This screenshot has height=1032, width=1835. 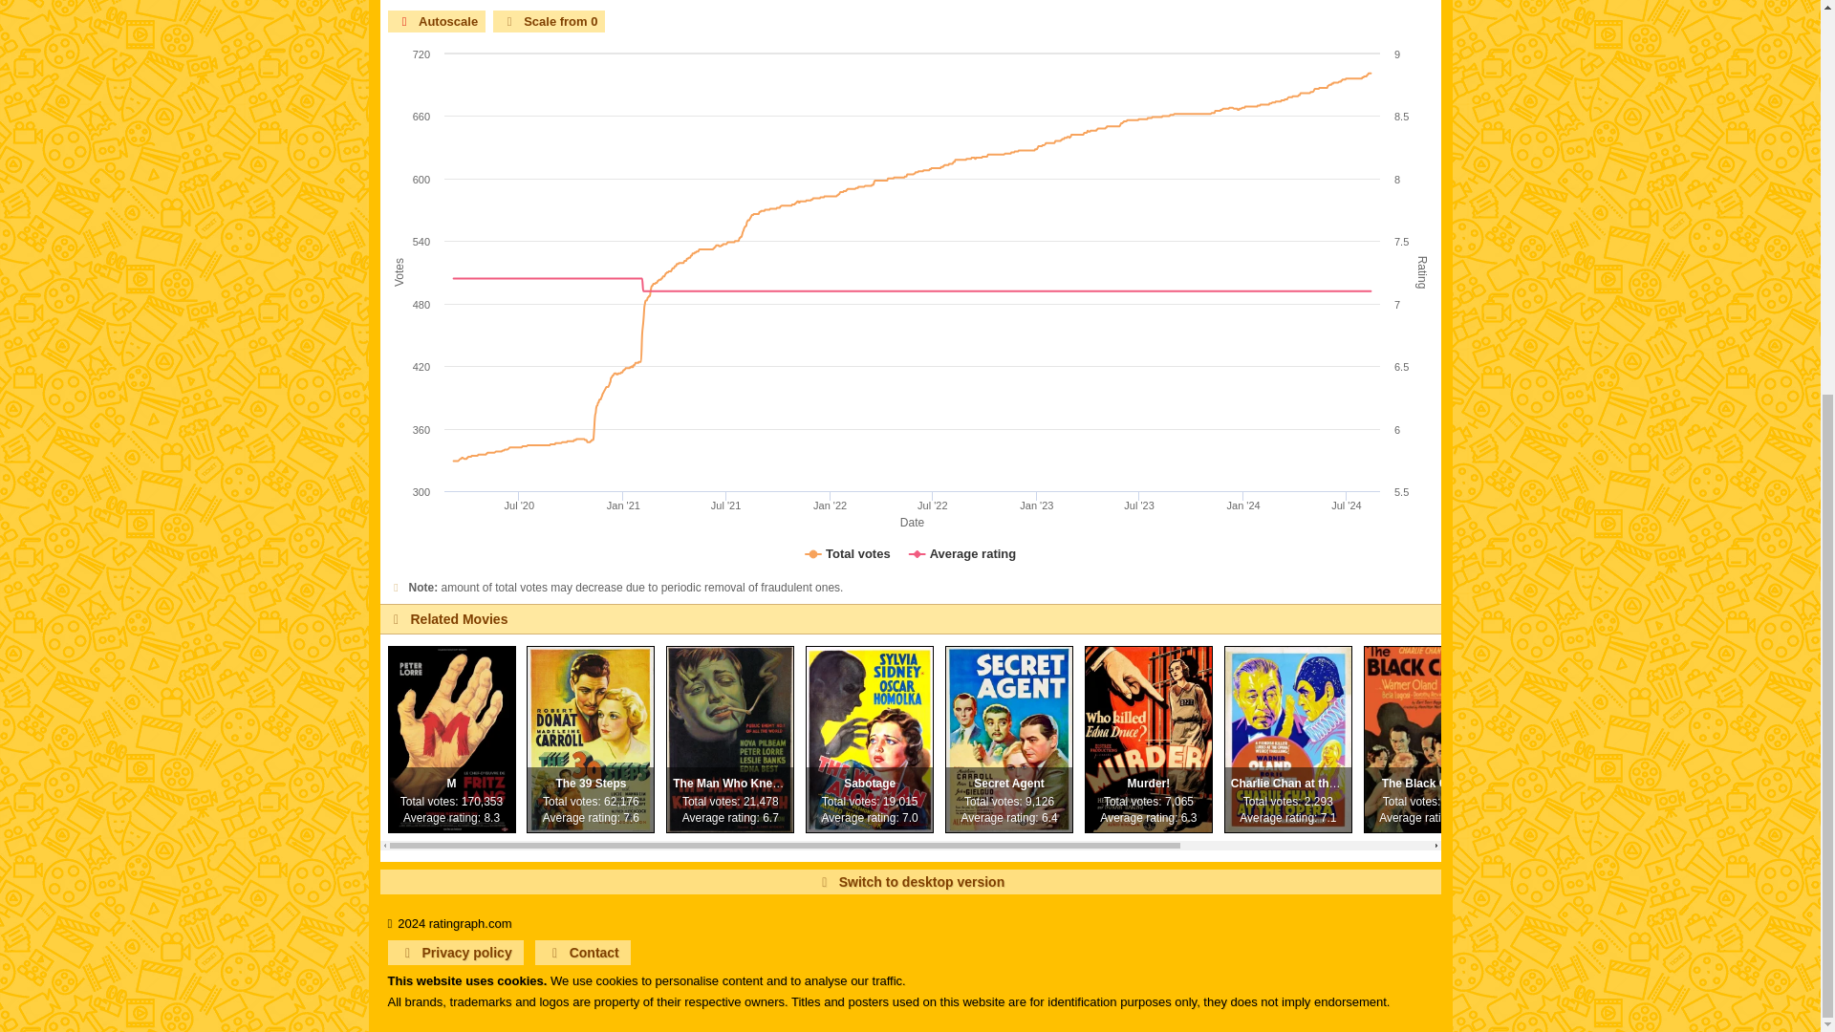 What do you see at coordinates (455, 952) in the screenshot?
I see `Privacy policy` at bounding box center [455, 952].